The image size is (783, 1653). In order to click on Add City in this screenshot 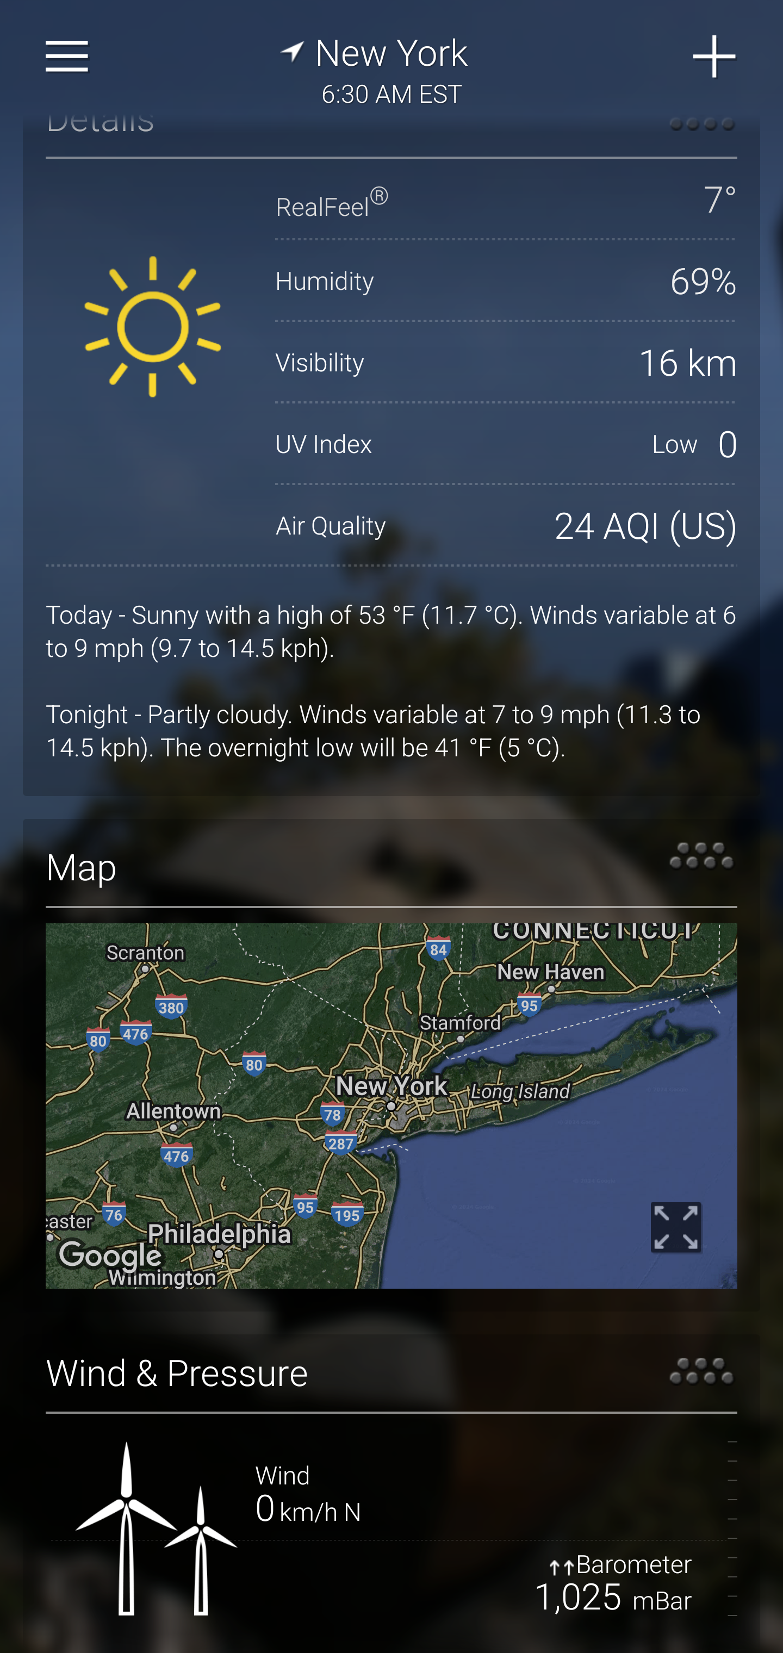, I will do `click(715, 57)`.